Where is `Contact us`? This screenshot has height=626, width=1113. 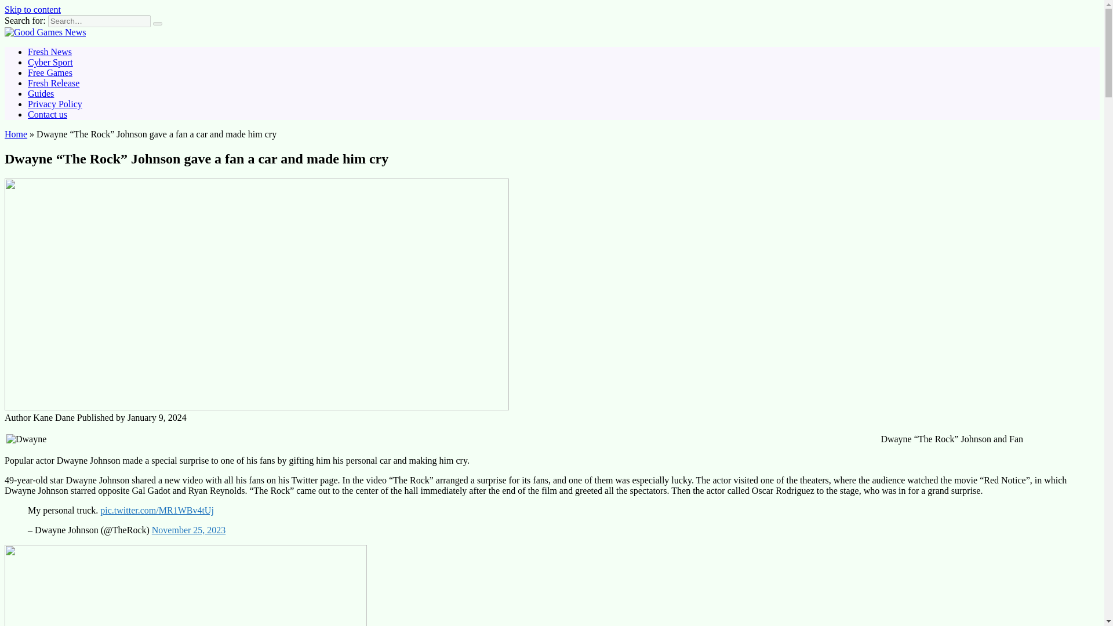
Contact us is located at coordinates (48, 115).